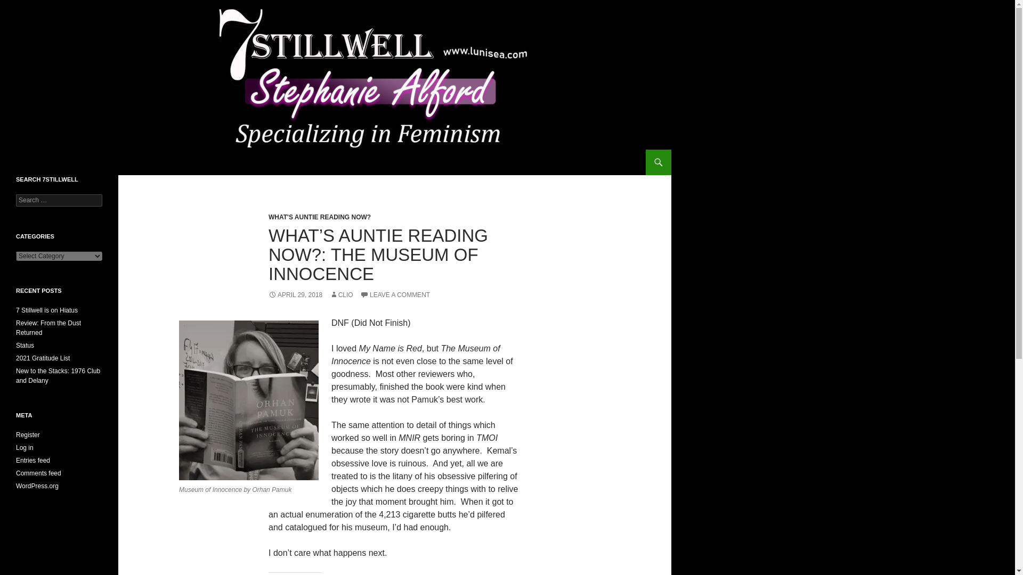 The image size is (1023, 575). Describe the element at coordinates (33, 460) in the screenshot. I see `Entries feed` at that location.